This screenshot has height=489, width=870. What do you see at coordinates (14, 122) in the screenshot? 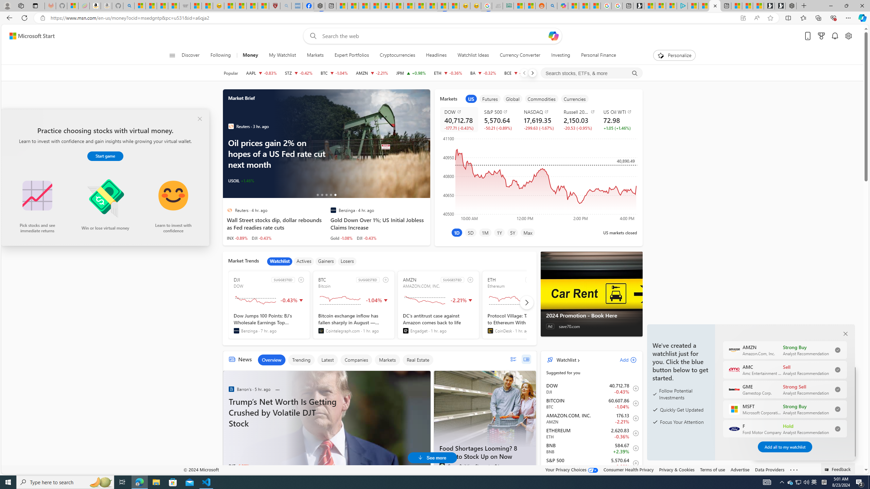
I see `show card` at bounding box center [14, 122].